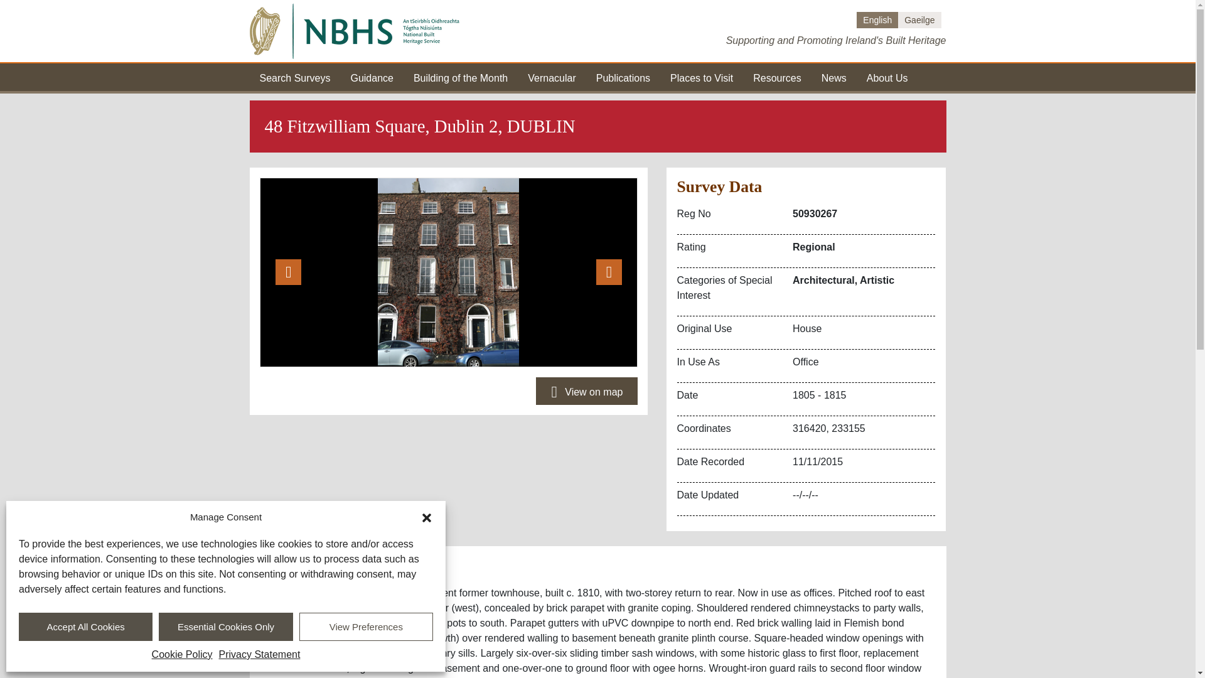  What do you see at coordinates (85, 627) in the screenshot?
I see `Accept All Cookies` at bounding box center [85, 627].